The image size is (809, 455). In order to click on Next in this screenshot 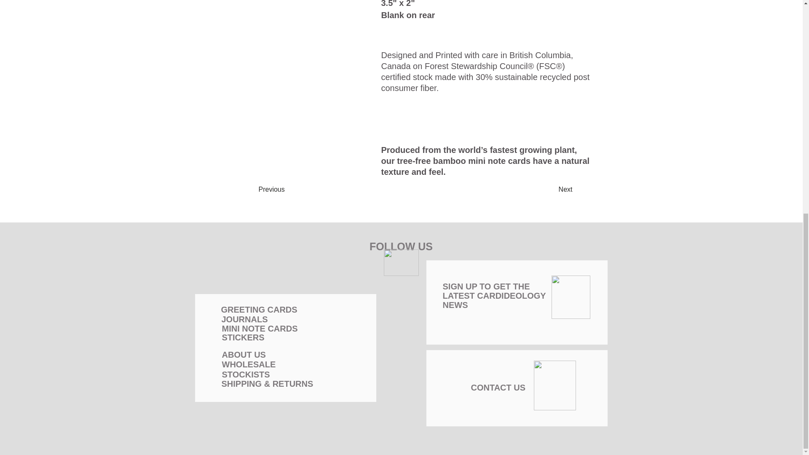, I will do `click(401, 246)`.